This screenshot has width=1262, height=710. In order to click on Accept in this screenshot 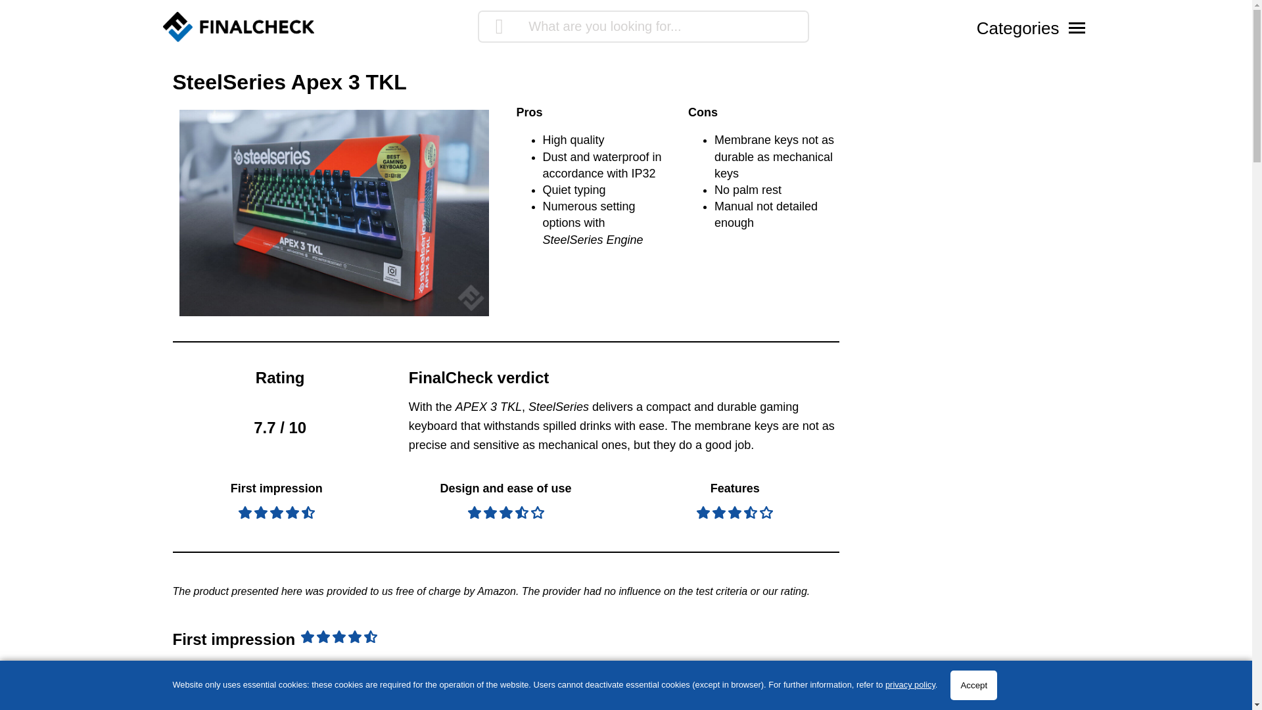, I will do `click(973, 685)`.